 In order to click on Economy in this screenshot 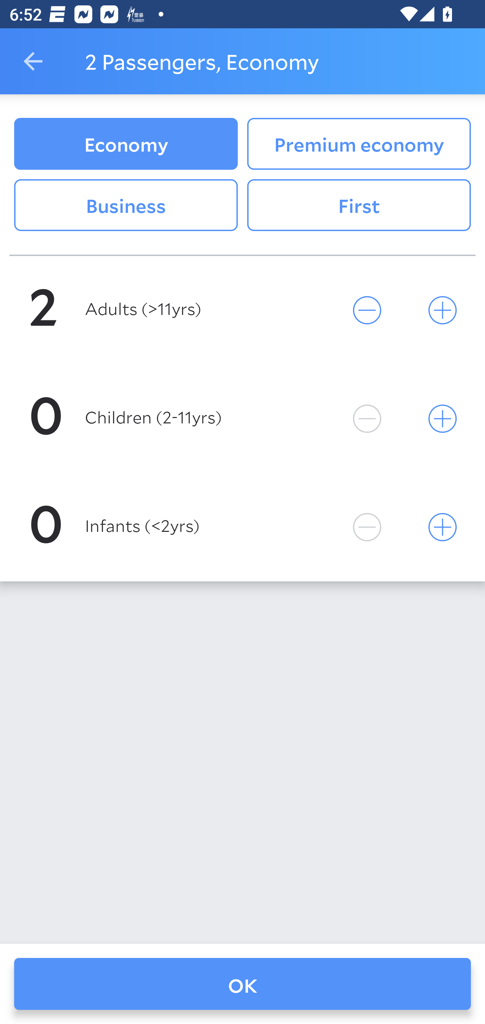, I will do `click(126, 143)`.